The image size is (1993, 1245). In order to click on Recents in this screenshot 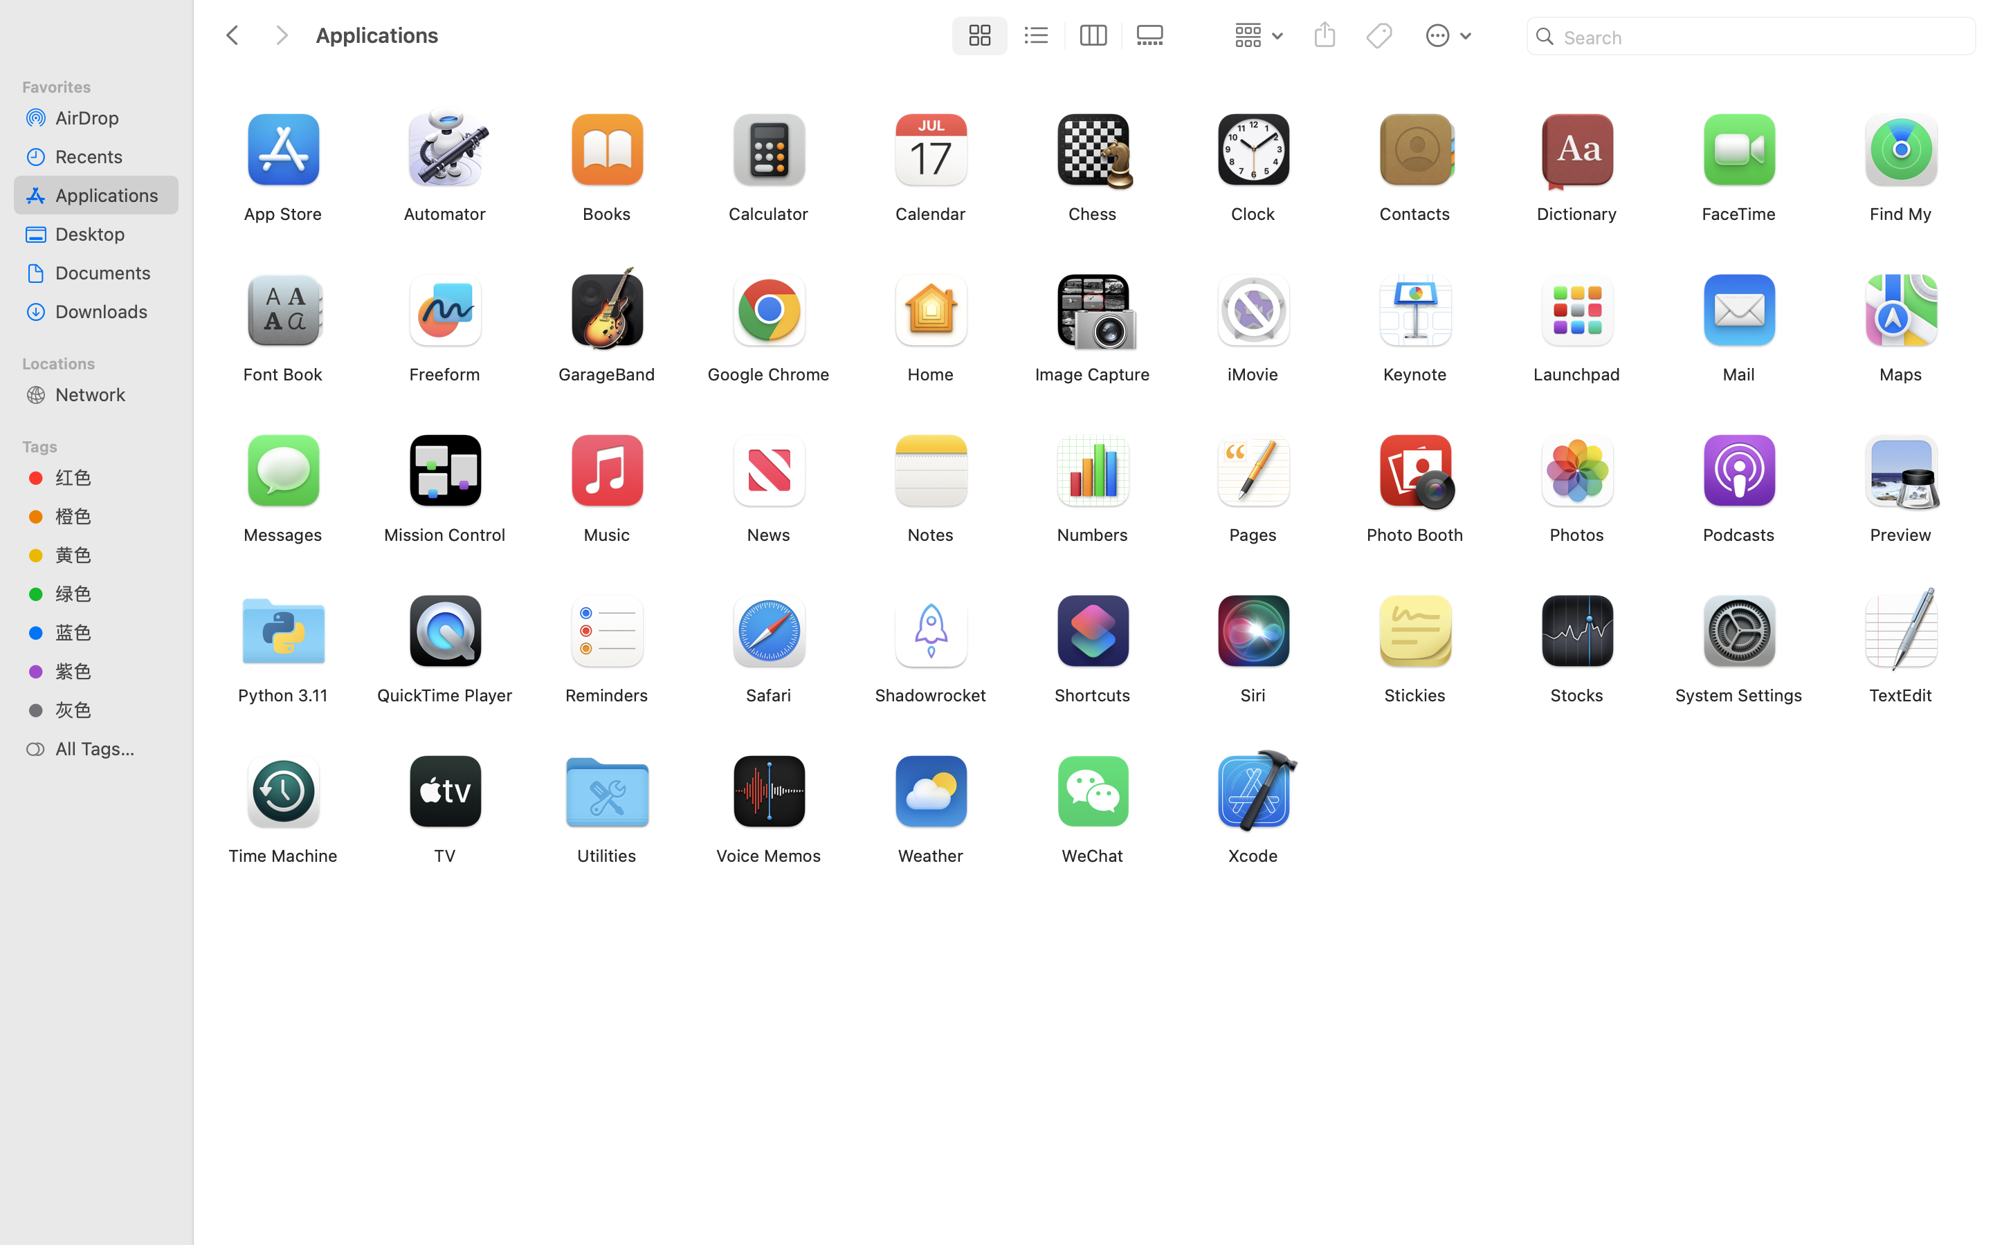, I will do `click(111, 156)`.